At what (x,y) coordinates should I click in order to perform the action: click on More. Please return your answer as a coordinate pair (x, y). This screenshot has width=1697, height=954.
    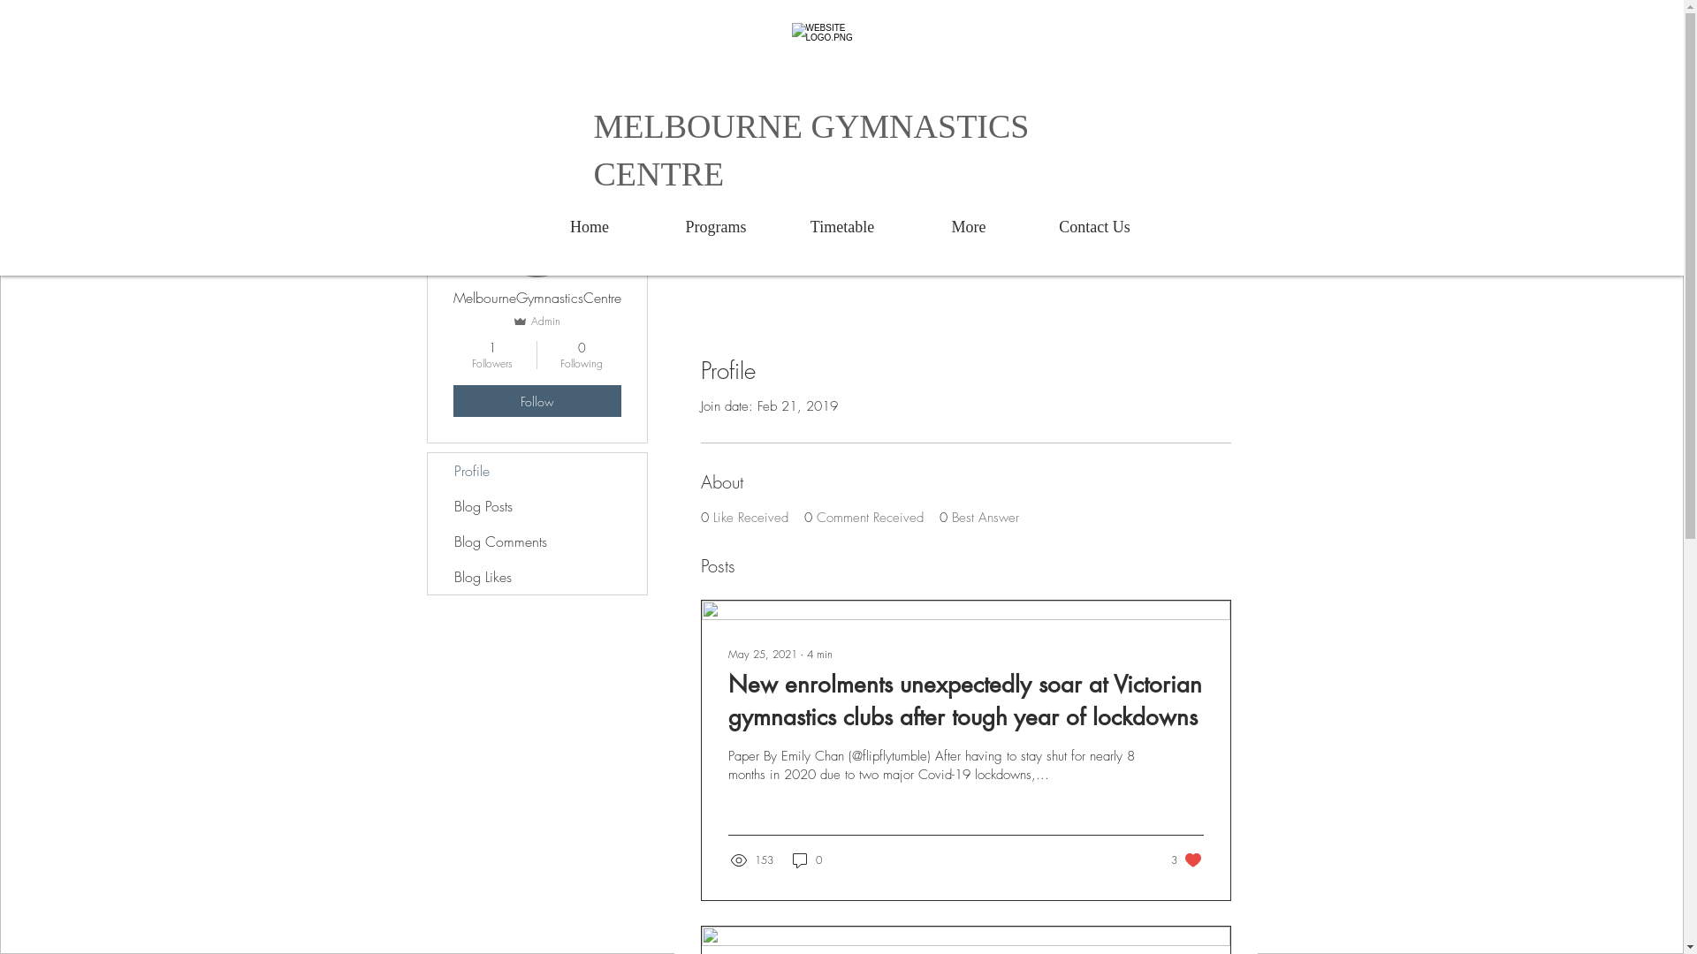
    Looking at the image, I should click on (969, 227).